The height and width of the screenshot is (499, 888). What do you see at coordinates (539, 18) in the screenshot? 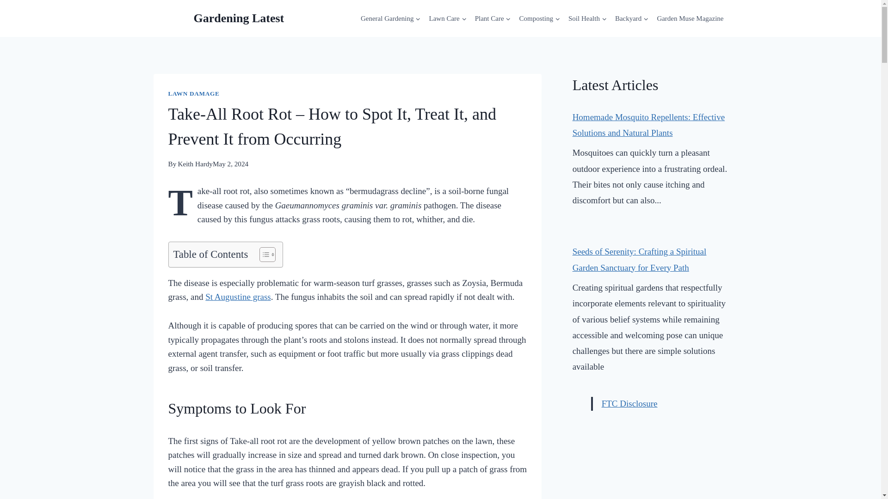
I see `Composting` at bounding box center [539, 18].